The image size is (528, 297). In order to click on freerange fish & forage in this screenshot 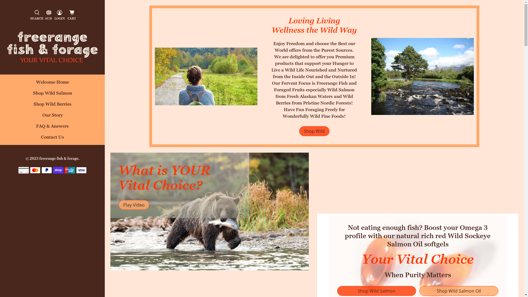, I will do `click(52, 47)`.